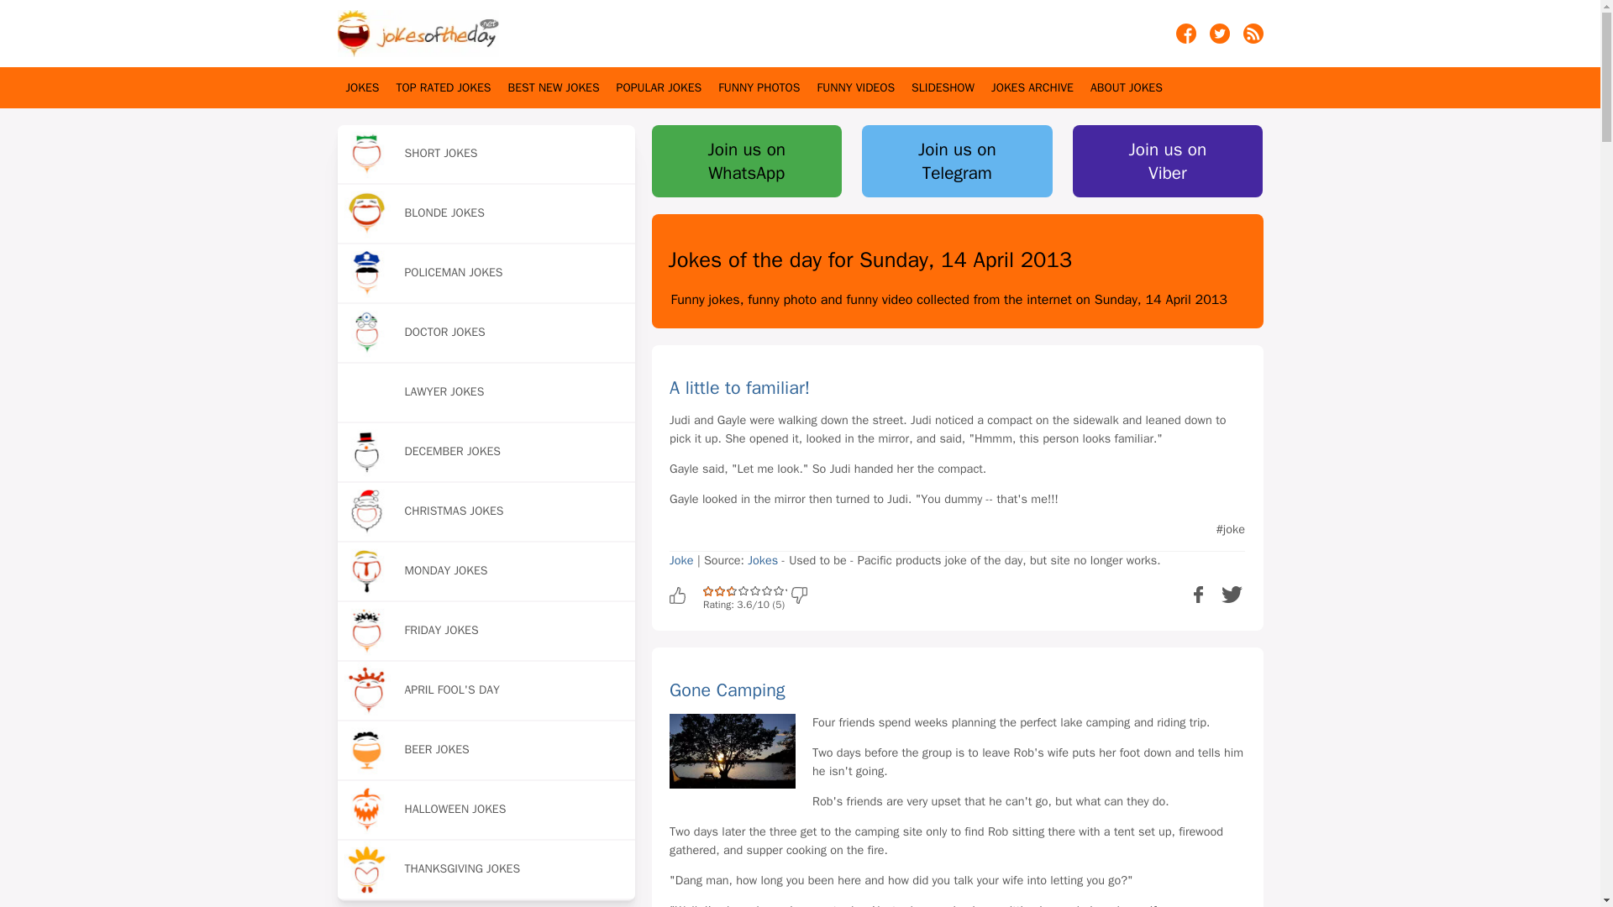 This screenshot has height=907, width=1613. I want to click on Jokes Of The Day, so click(418, 34).